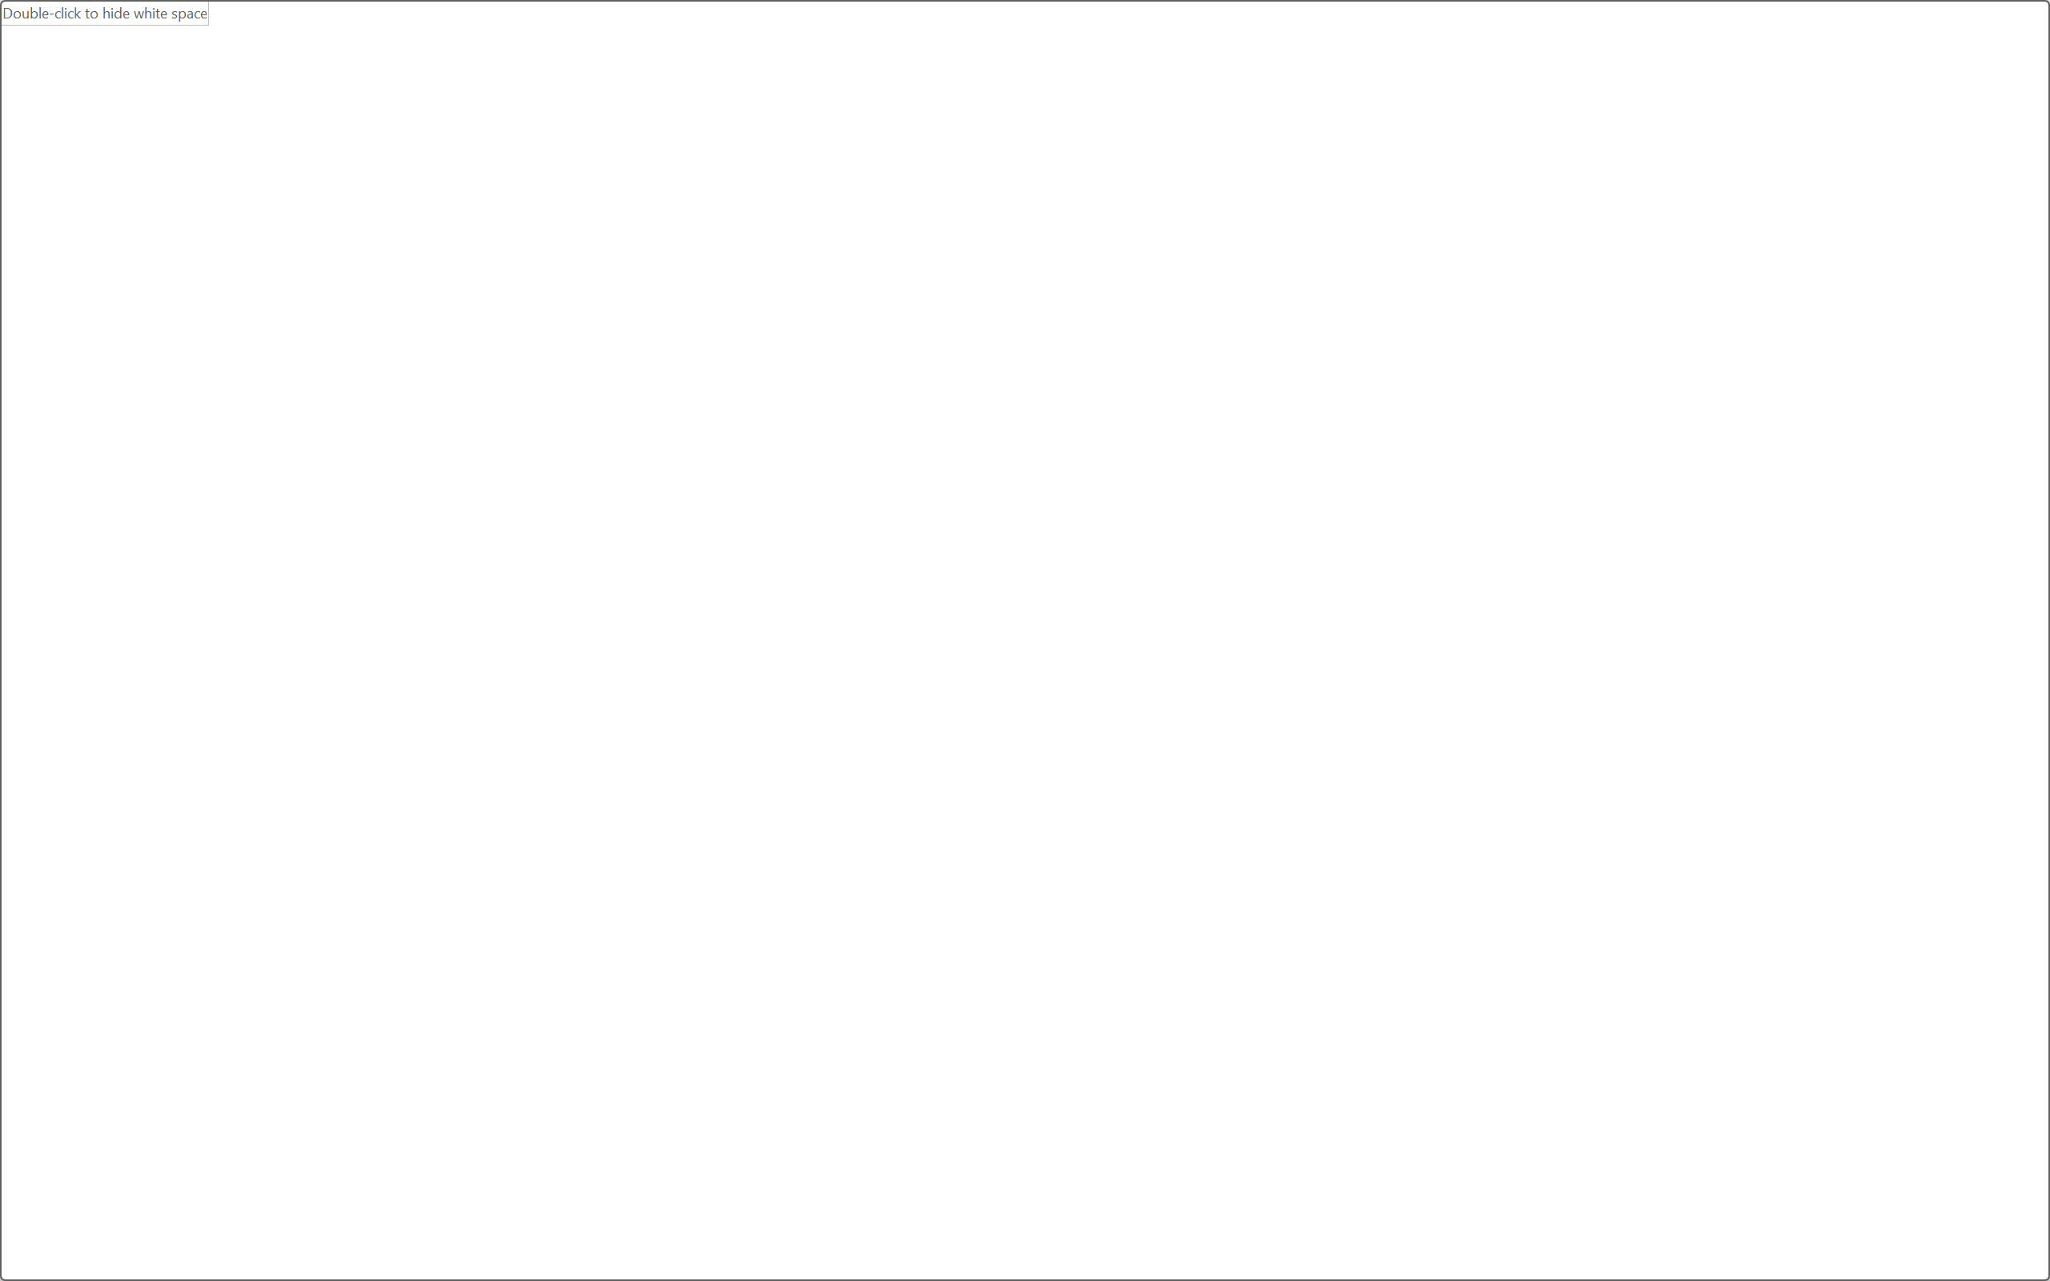 This screenshot has height=1281, width=2050. What do you see at coordinates (344, 122) in the screenshot?
I see `Grow Font` at bounding box center [344, 122].